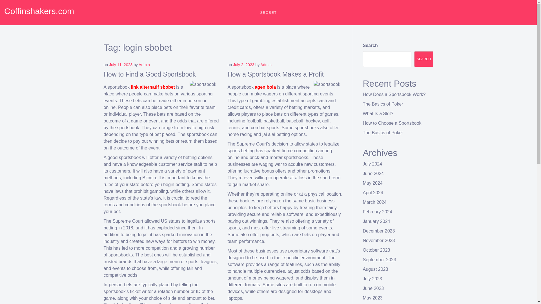 This screenshot has height=304, width=541. What do you see at coordinates (121, 65) in the screenshot?
I see `July 11, 2023` at bounding box center [121, 65].